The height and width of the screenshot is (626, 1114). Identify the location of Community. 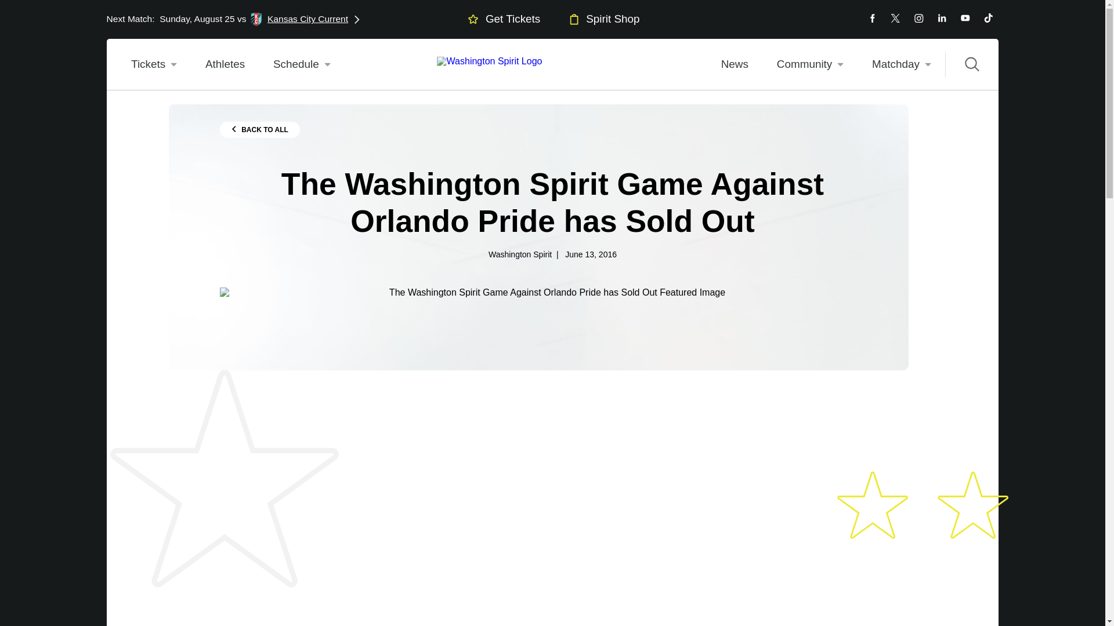
(233, 20).